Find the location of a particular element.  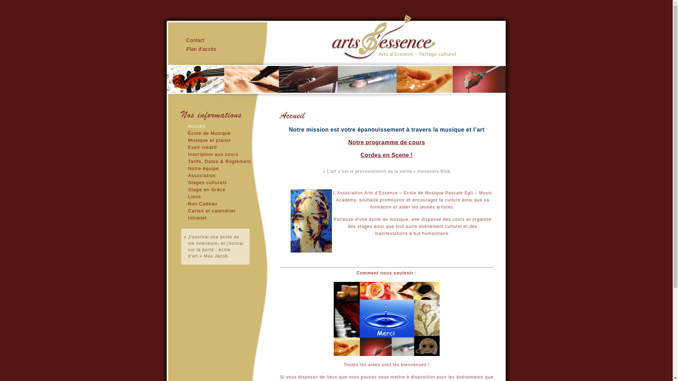

Inscription aux cours is located at coordinates (213, 155).